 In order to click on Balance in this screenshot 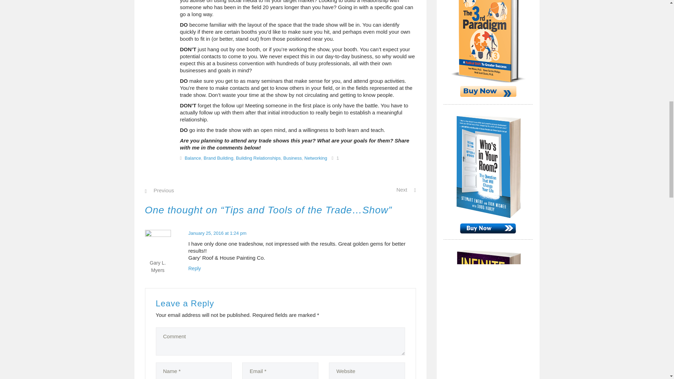, I will do `click(193, 158)`.